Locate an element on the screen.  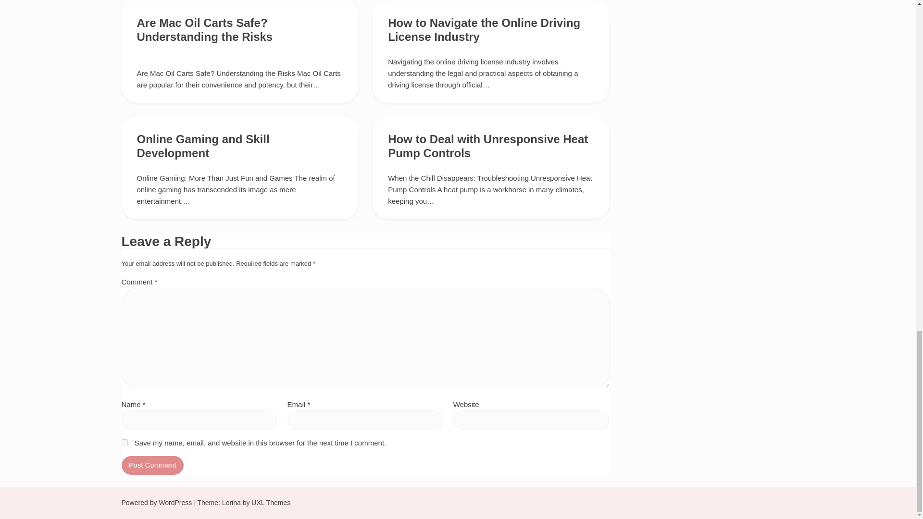
How to Navigate the Online Driving License Industry is located at coordinates (484, 29).